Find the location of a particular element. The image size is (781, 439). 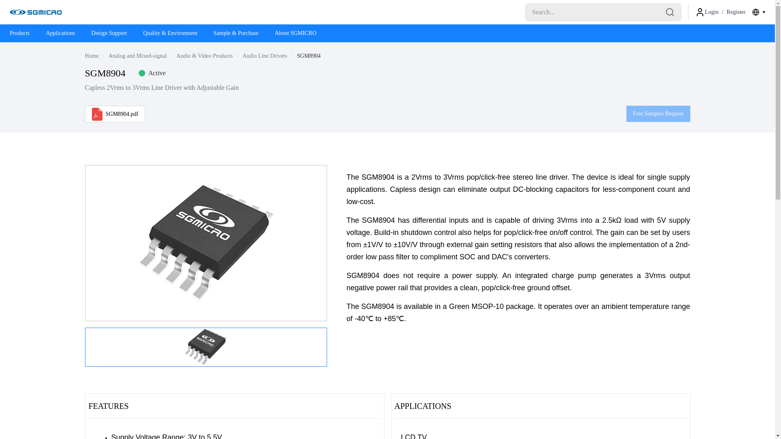

Products is located at coordinates (20, 34).